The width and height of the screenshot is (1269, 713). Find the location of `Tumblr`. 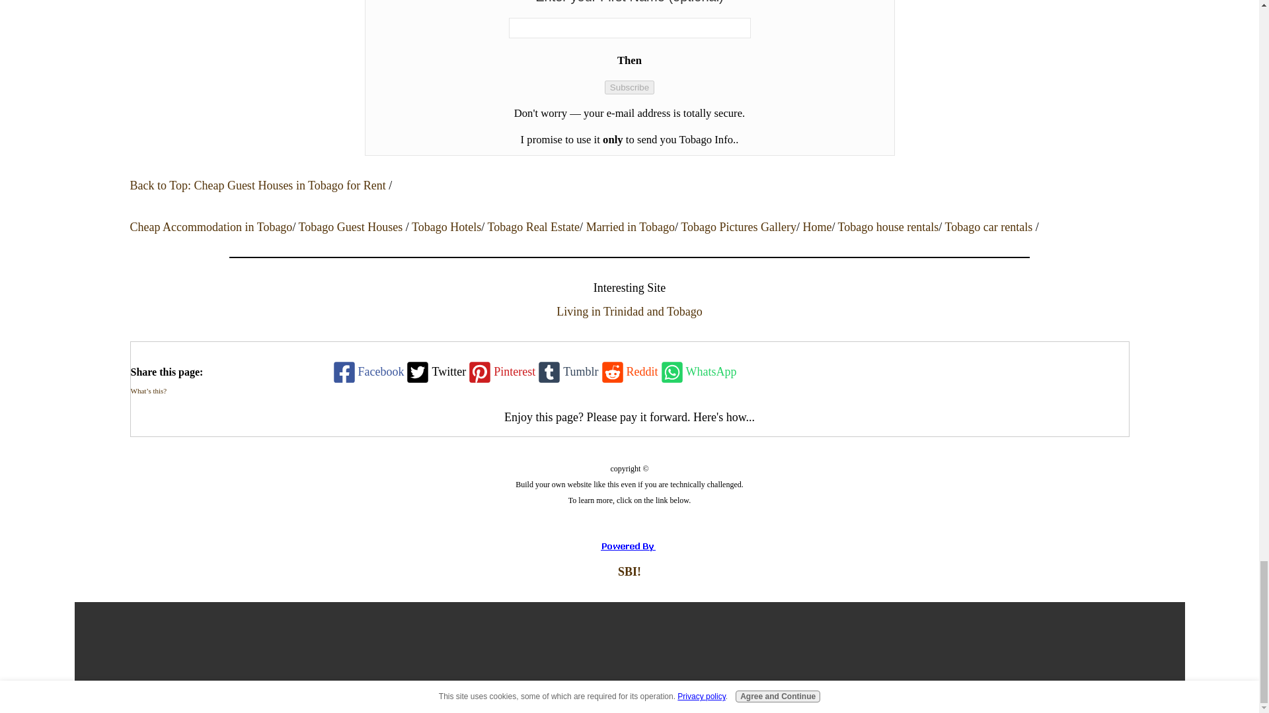

Tumblr is located at coordinates (566, 372).